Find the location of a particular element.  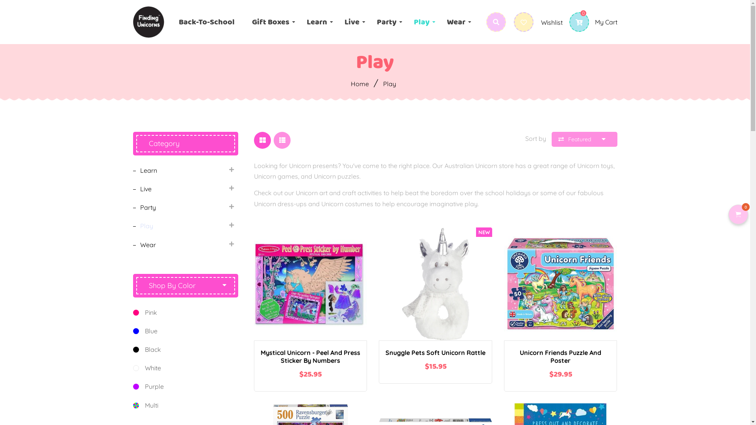

0 is located at coordinates (738, 214).